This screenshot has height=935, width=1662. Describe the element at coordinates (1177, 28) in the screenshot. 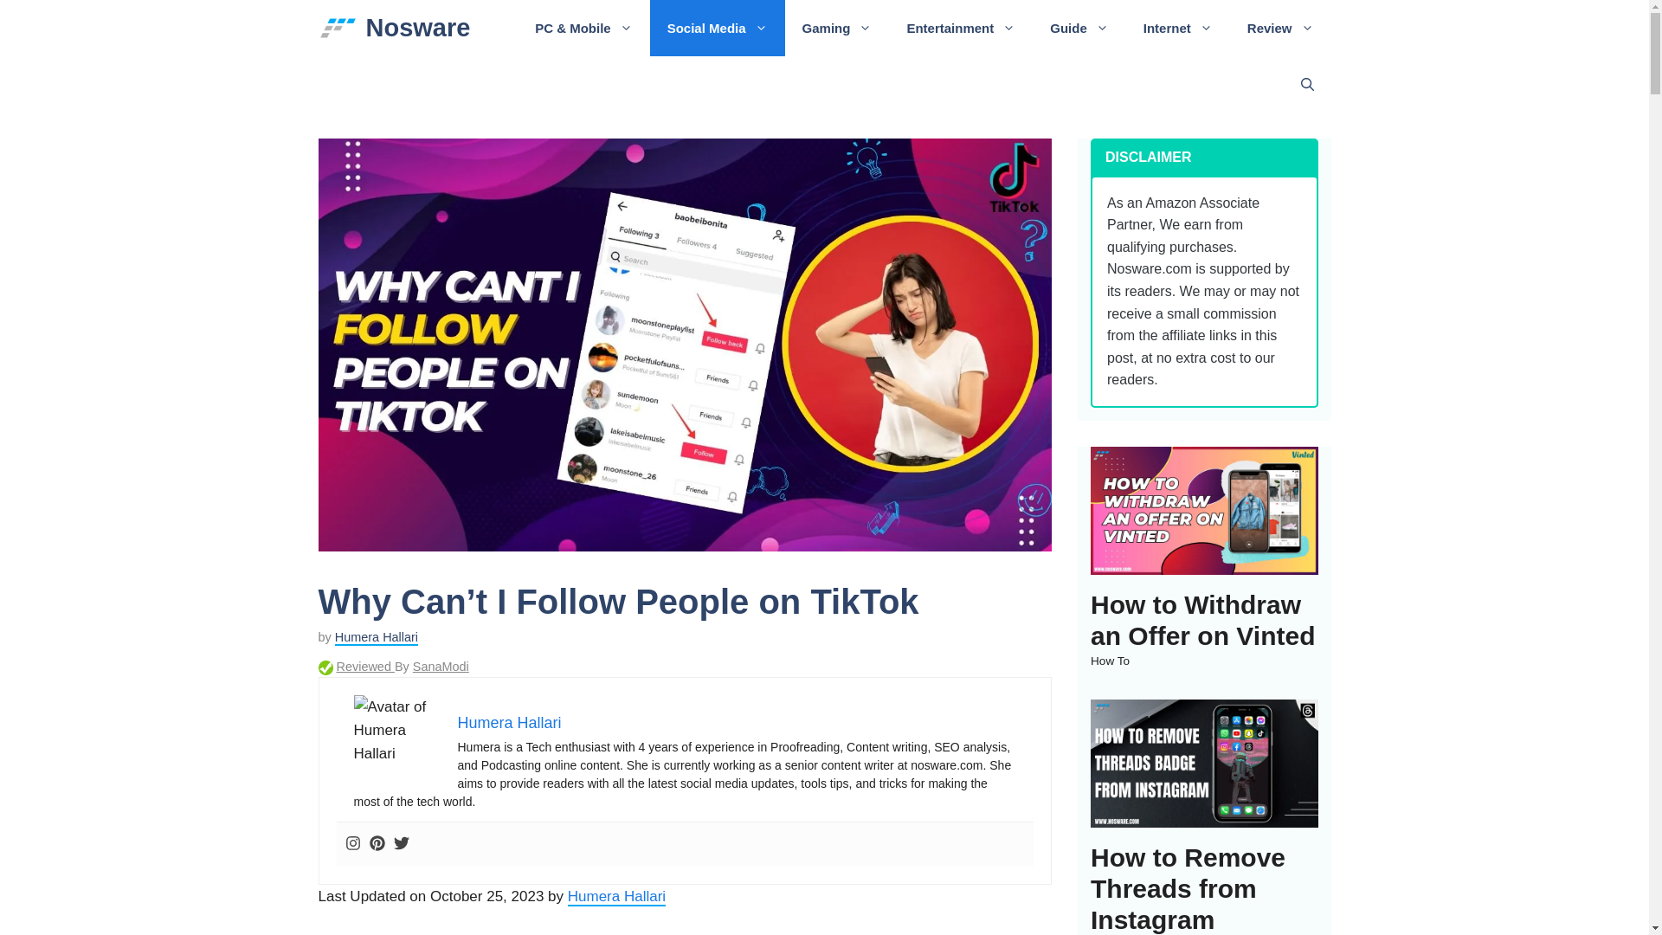

I see `Internet` at that location.